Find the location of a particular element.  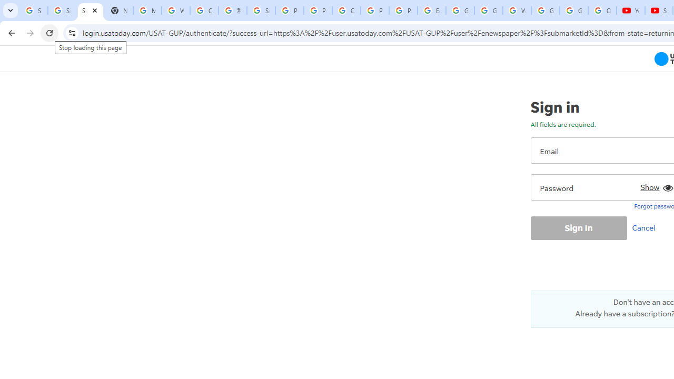

Show is located at coordinates (655, 185).